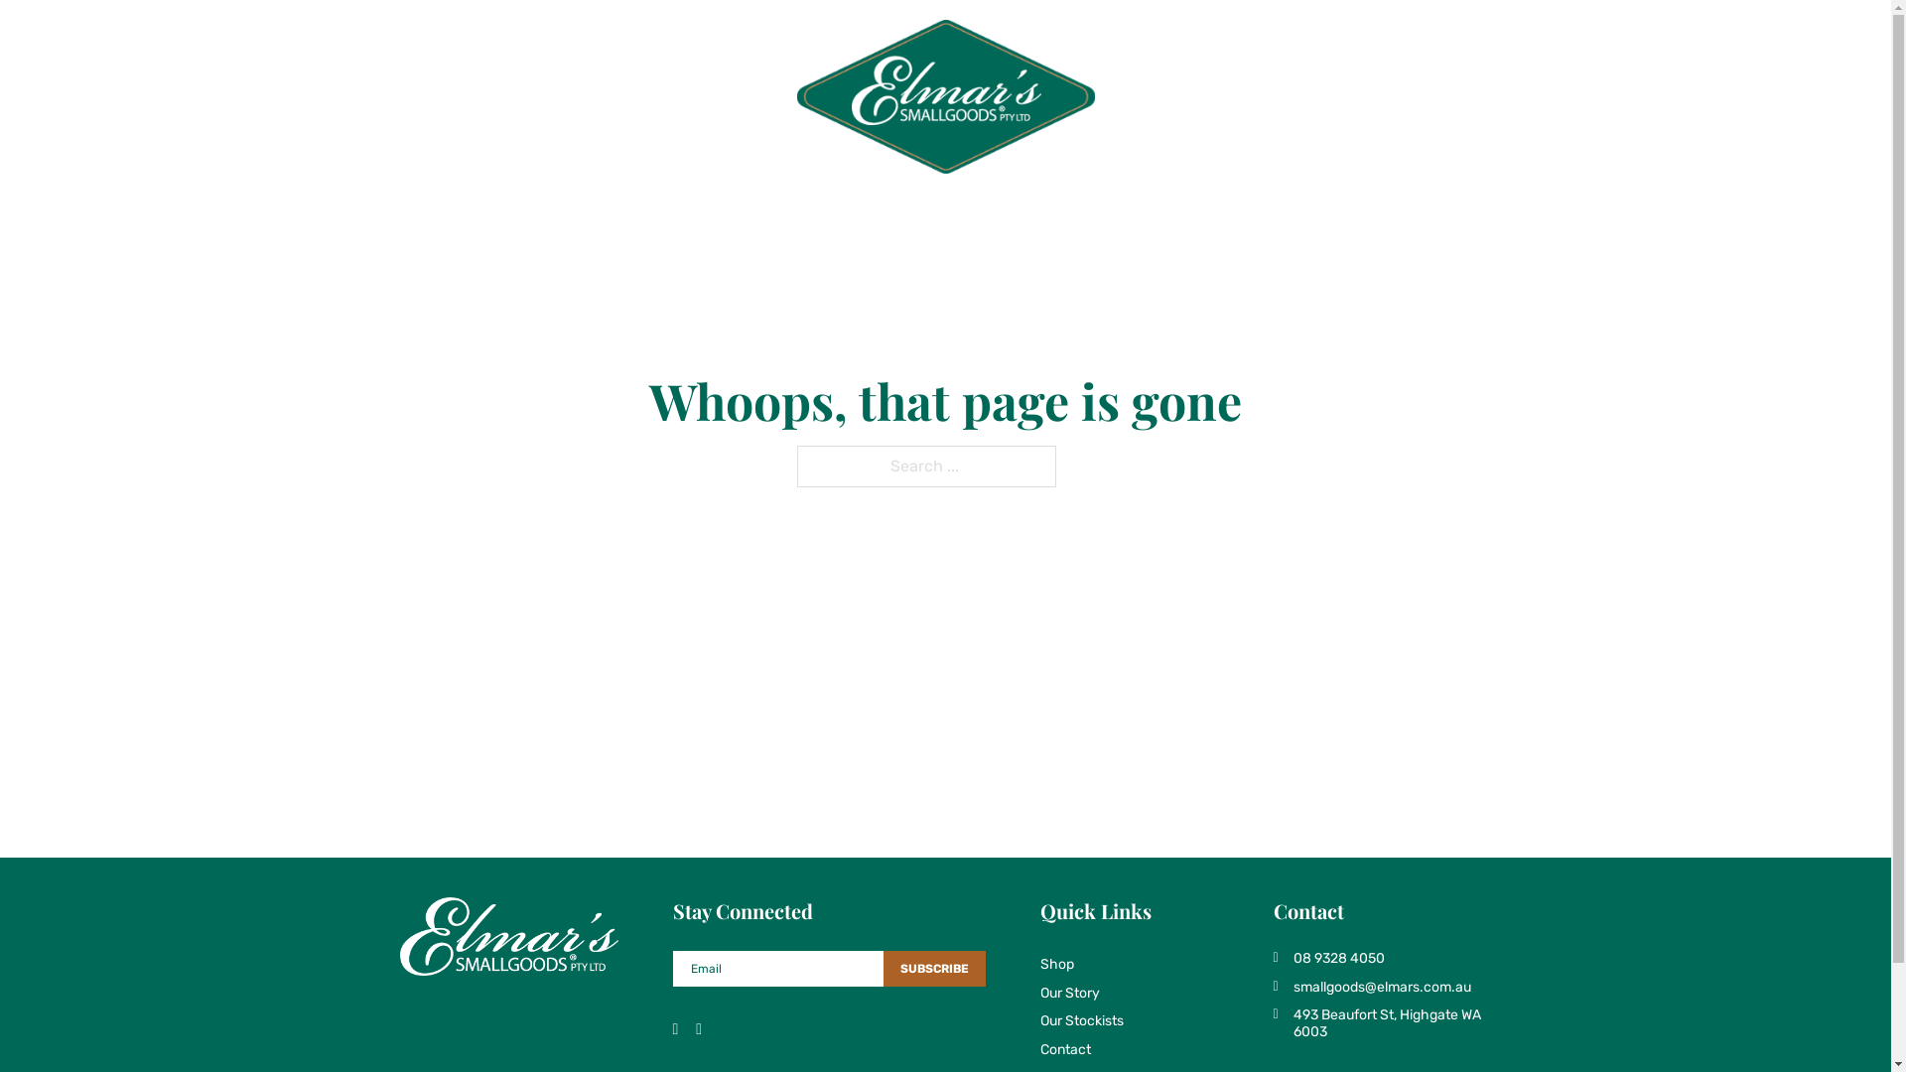  I want to click on Shop, so click(1082, 965).